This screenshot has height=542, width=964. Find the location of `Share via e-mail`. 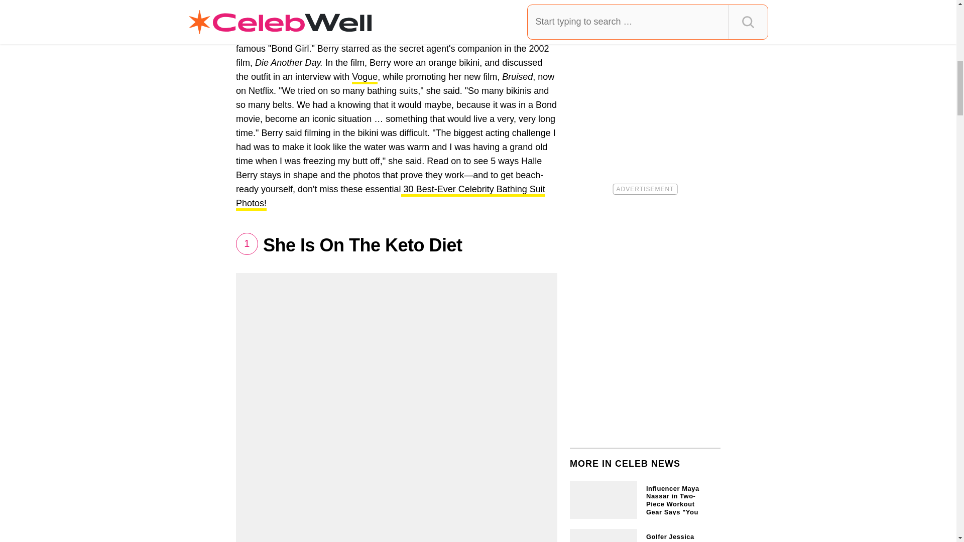

Share via e-mail is located at coordinates (389, 9).